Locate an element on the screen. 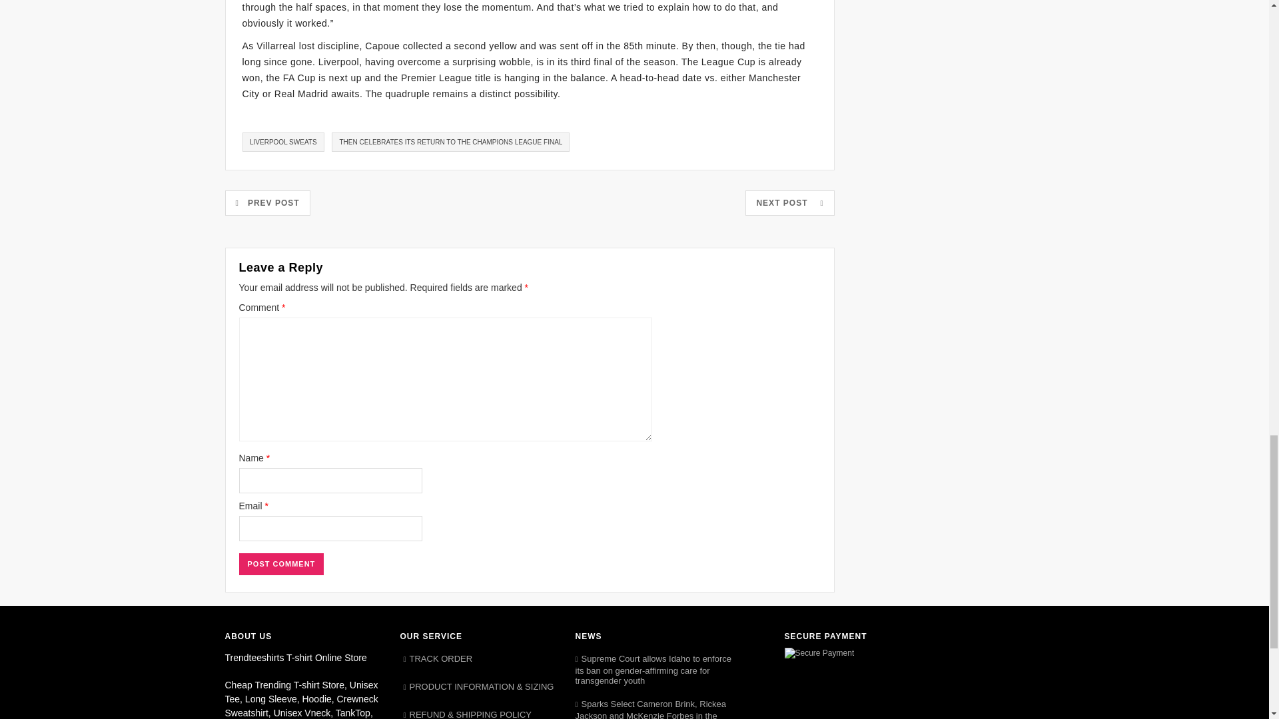  LIVERPOOL SWEATS is located at coordinates (284, 141).